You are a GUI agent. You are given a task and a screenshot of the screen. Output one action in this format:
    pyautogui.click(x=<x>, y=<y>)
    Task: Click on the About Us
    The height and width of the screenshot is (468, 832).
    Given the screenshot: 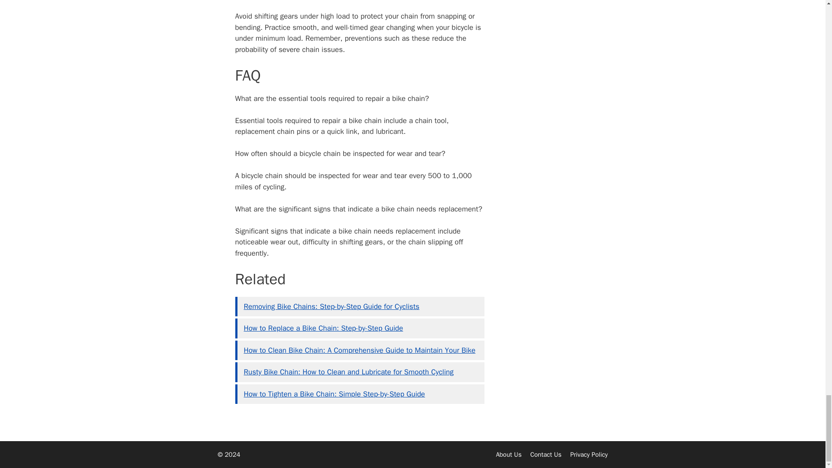 What is the action you would take?
    pyautogui.click(x=509, y=455)
    